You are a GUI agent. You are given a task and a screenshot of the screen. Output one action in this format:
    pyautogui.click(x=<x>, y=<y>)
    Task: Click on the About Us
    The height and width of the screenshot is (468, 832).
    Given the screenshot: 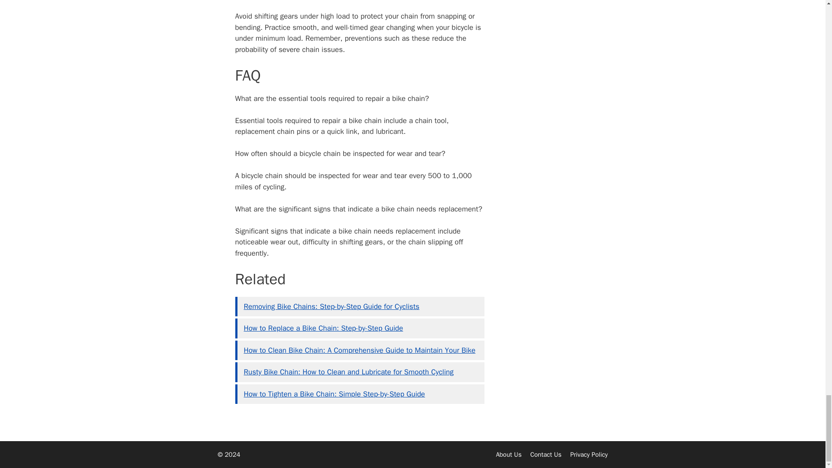 What is the action you would take?
    pyautogui.click(x=509, y=455)
    